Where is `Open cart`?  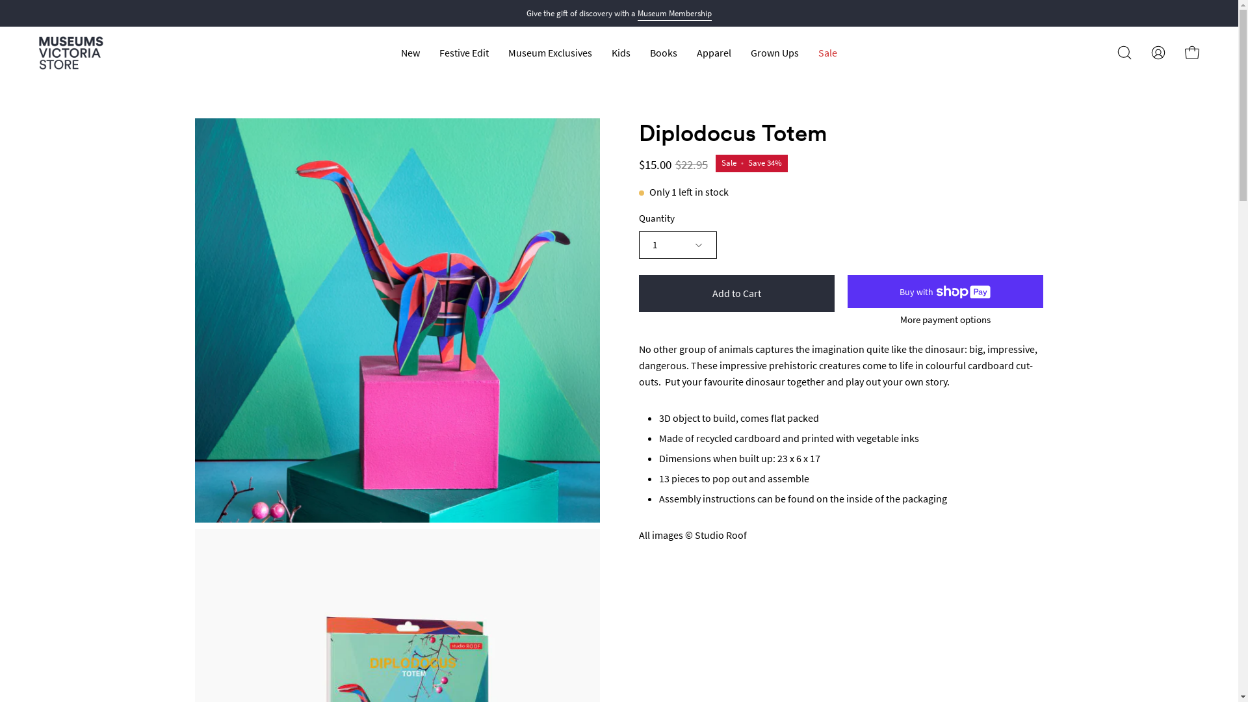 Open cart is located at coordinates (1192, 53).